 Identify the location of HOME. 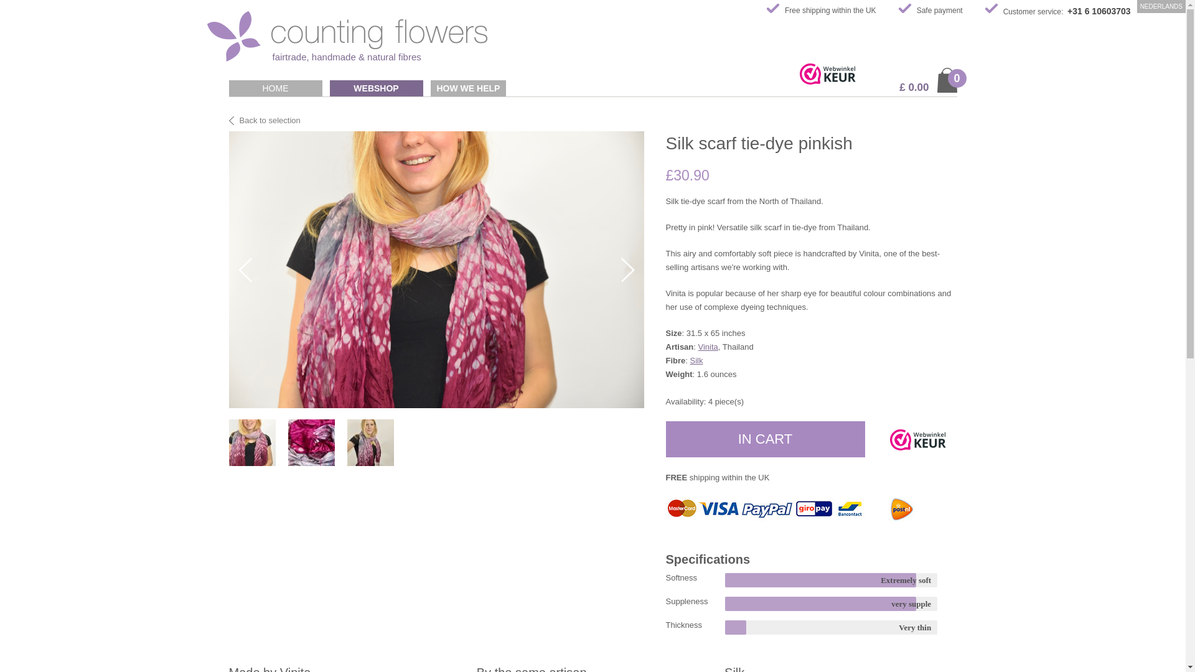
(276, 88).